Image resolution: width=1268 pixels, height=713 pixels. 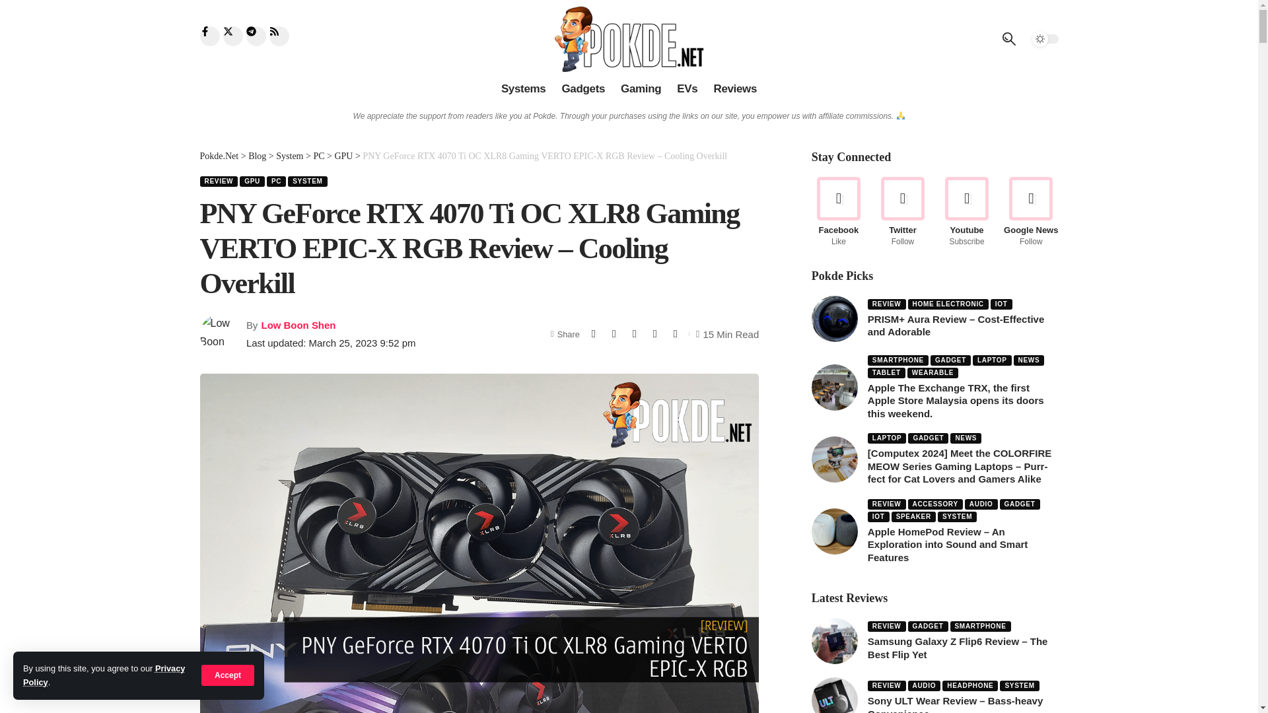 What do you see at coordinates (218, 156) in the screenshot?
I see `Go to Pokde.Net.` at bounding box center [218, 156].